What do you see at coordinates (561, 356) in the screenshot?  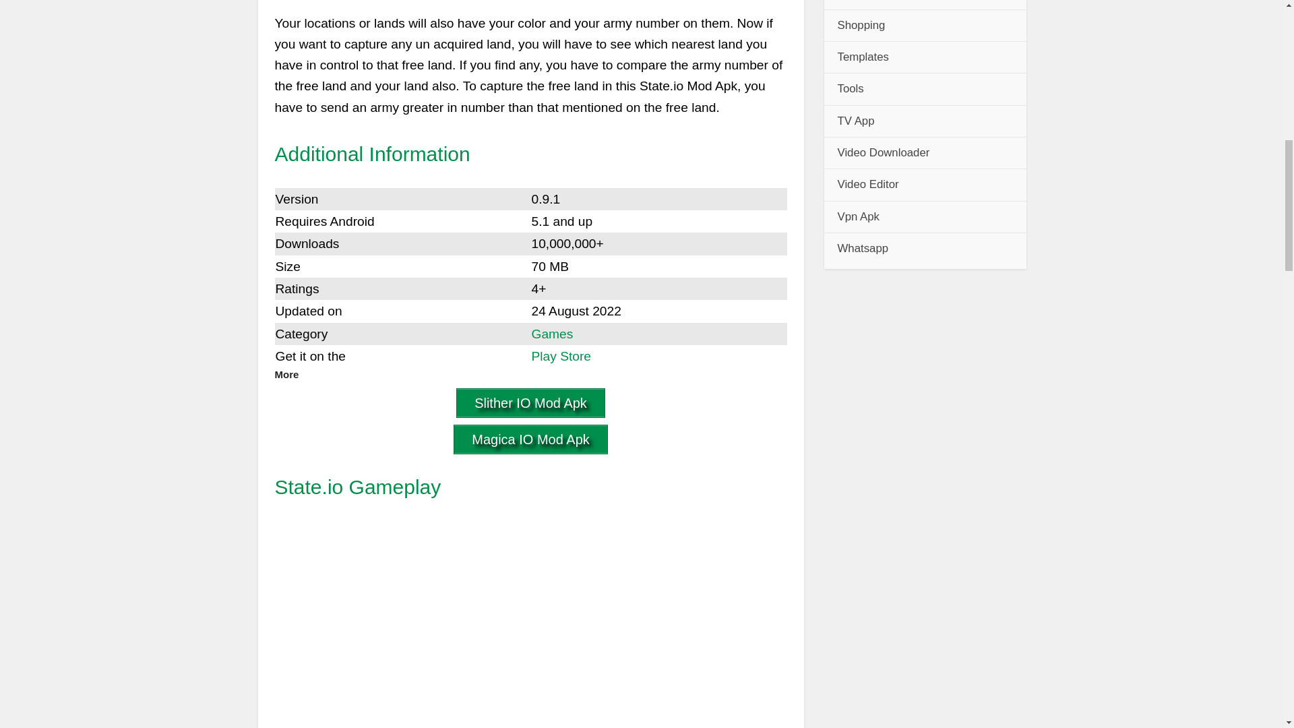 I see `Play Store` at bounding box center [561, 356].